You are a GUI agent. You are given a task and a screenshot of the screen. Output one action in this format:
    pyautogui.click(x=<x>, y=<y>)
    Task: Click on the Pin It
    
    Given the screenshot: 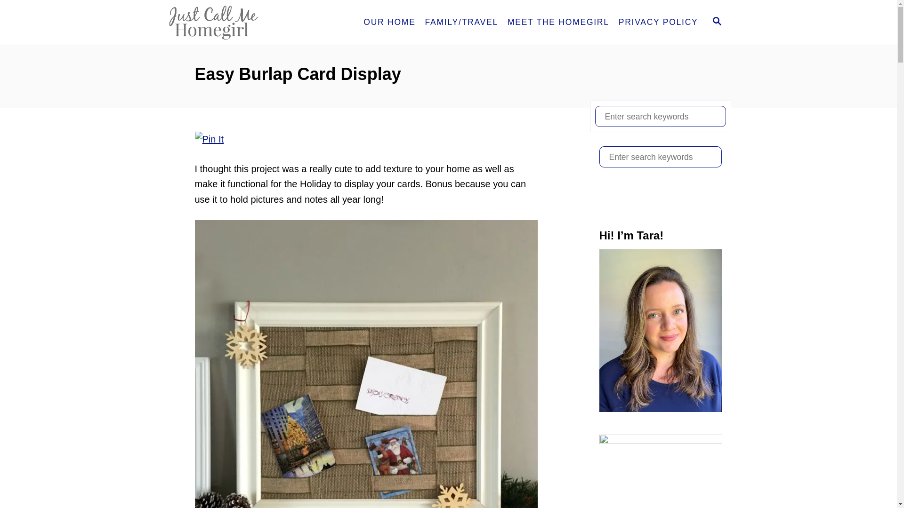 What is the action you would take?
    pyautogui.click(x=210, y=139)
    